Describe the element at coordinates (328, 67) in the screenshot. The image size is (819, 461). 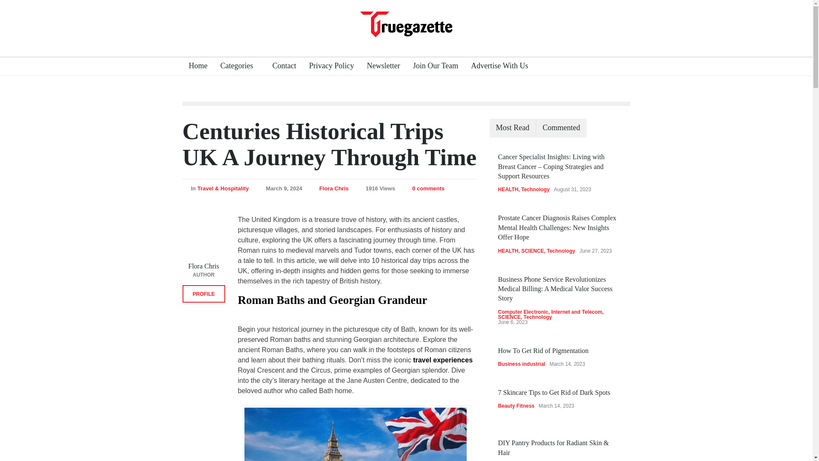
I see `Privacy Policy` at that location.